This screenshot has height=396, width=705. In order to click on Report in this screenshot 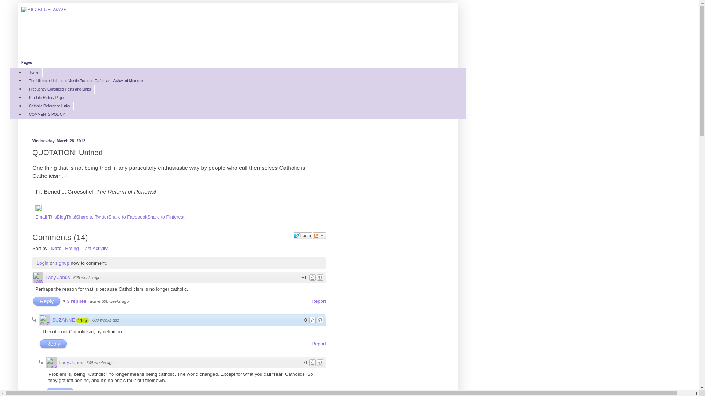, I will do `click(319, 301)`.